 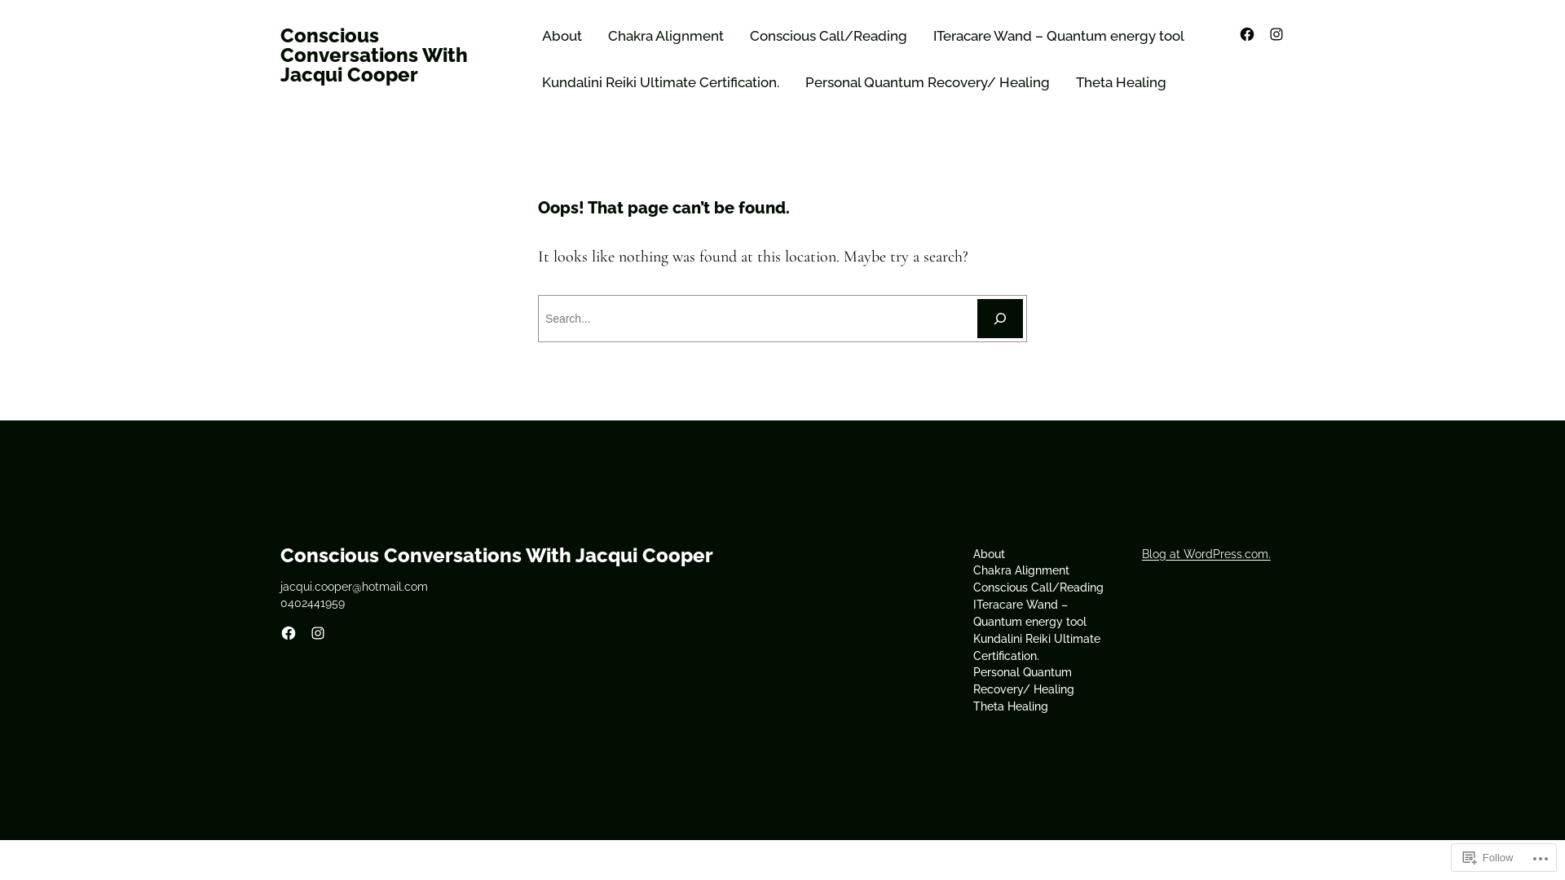 What do you see at coordinates (1045, 681) in the screenshot?
I see `Personal Quantum Recovery/ Healing` at bounding box center [1045, 681].